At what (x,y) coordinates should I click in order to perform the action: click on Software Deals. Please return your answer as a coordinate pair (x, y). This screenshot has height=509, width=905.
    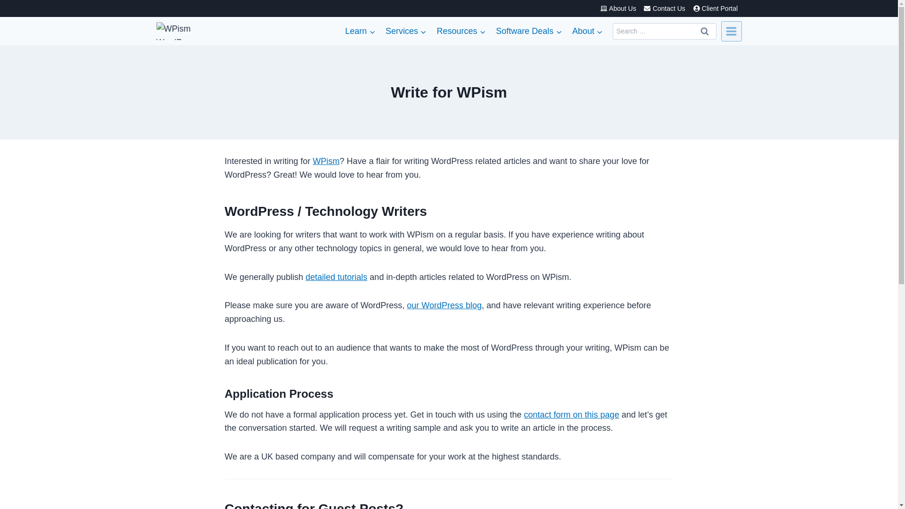
    Looking at the image, I should click on (529, 31).